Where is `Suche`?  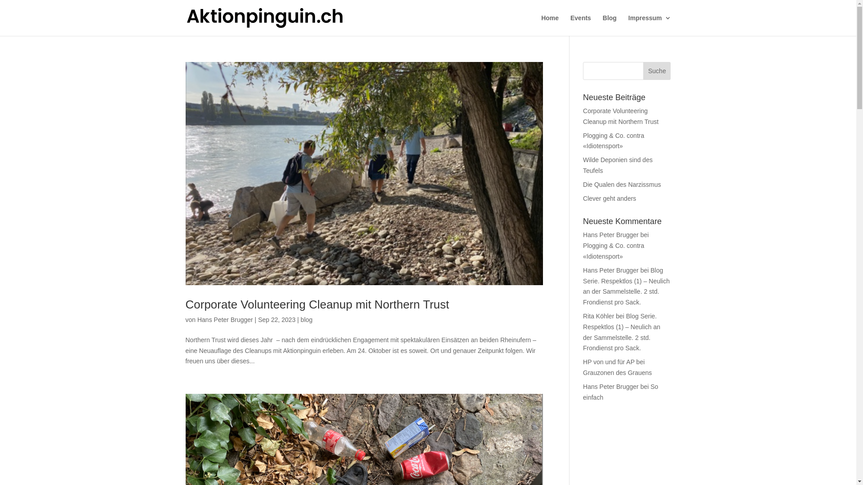 Suche is located at coordinates (657, 71).